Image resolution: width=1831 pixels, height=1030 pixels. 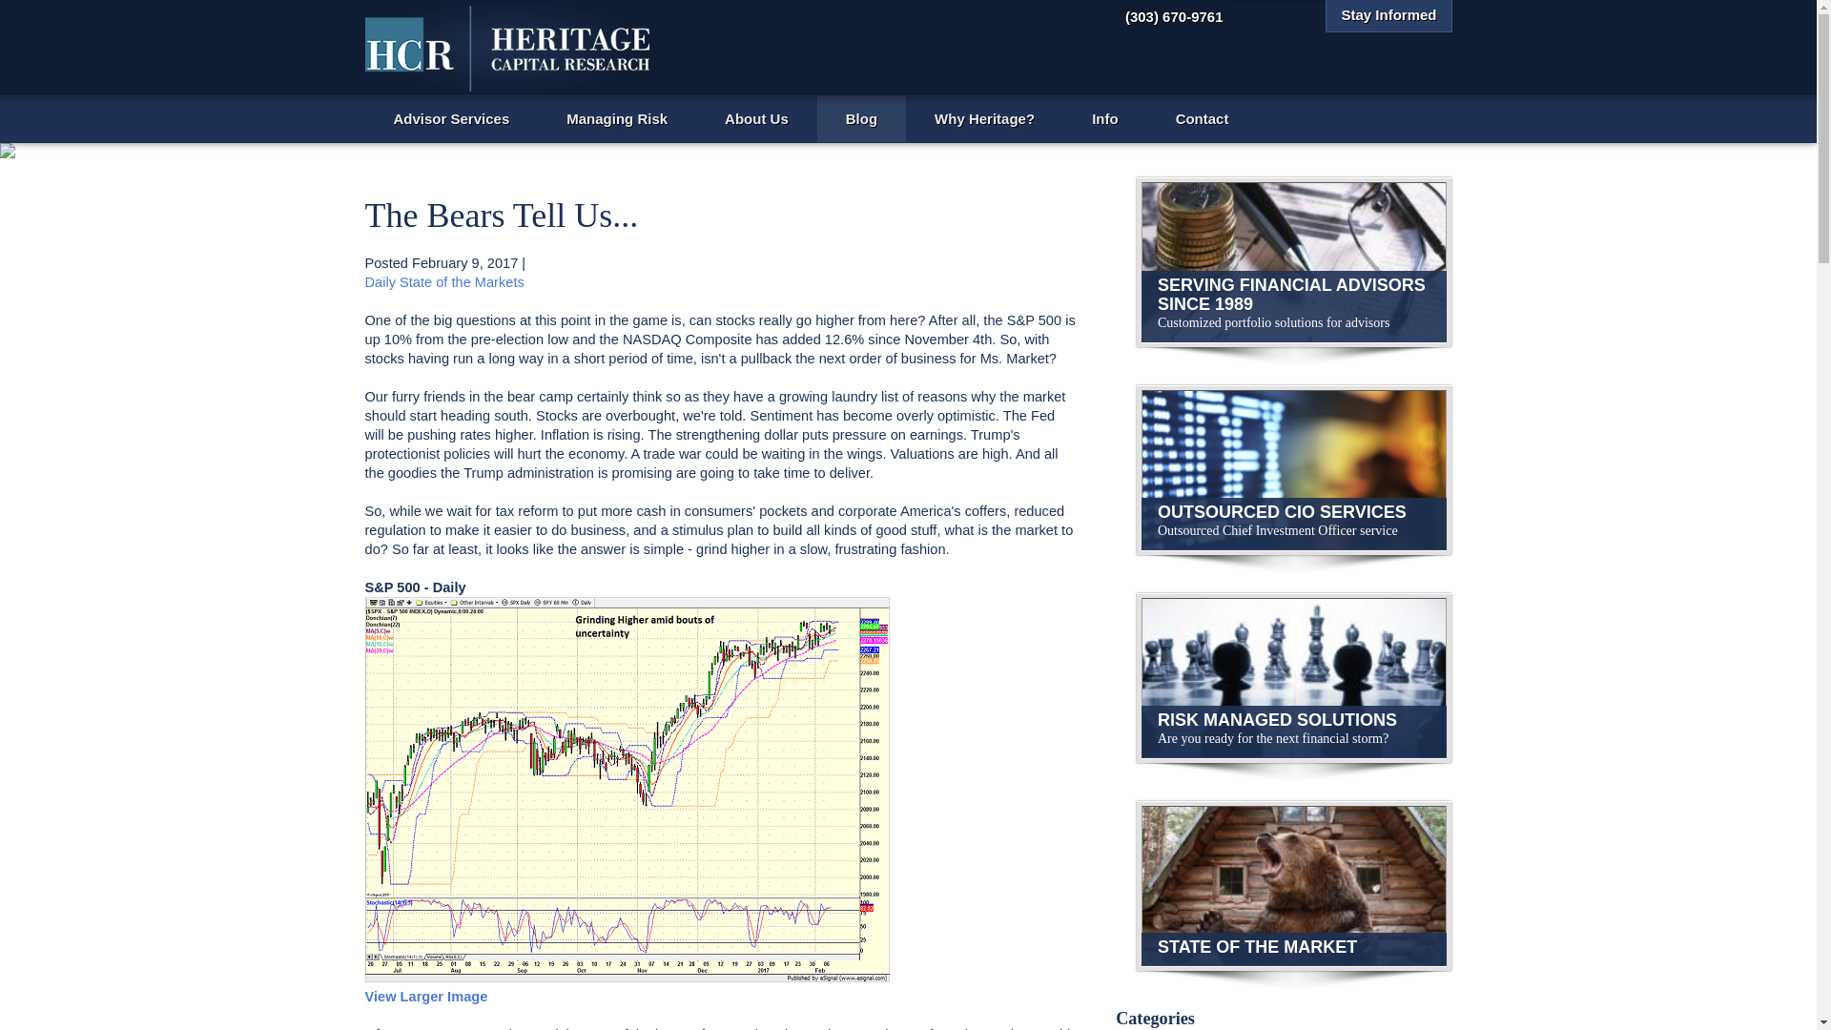 What do you see at coordinates (861, 119) in the screenshot?
I see `Blog` at bounding box center [861, 119].